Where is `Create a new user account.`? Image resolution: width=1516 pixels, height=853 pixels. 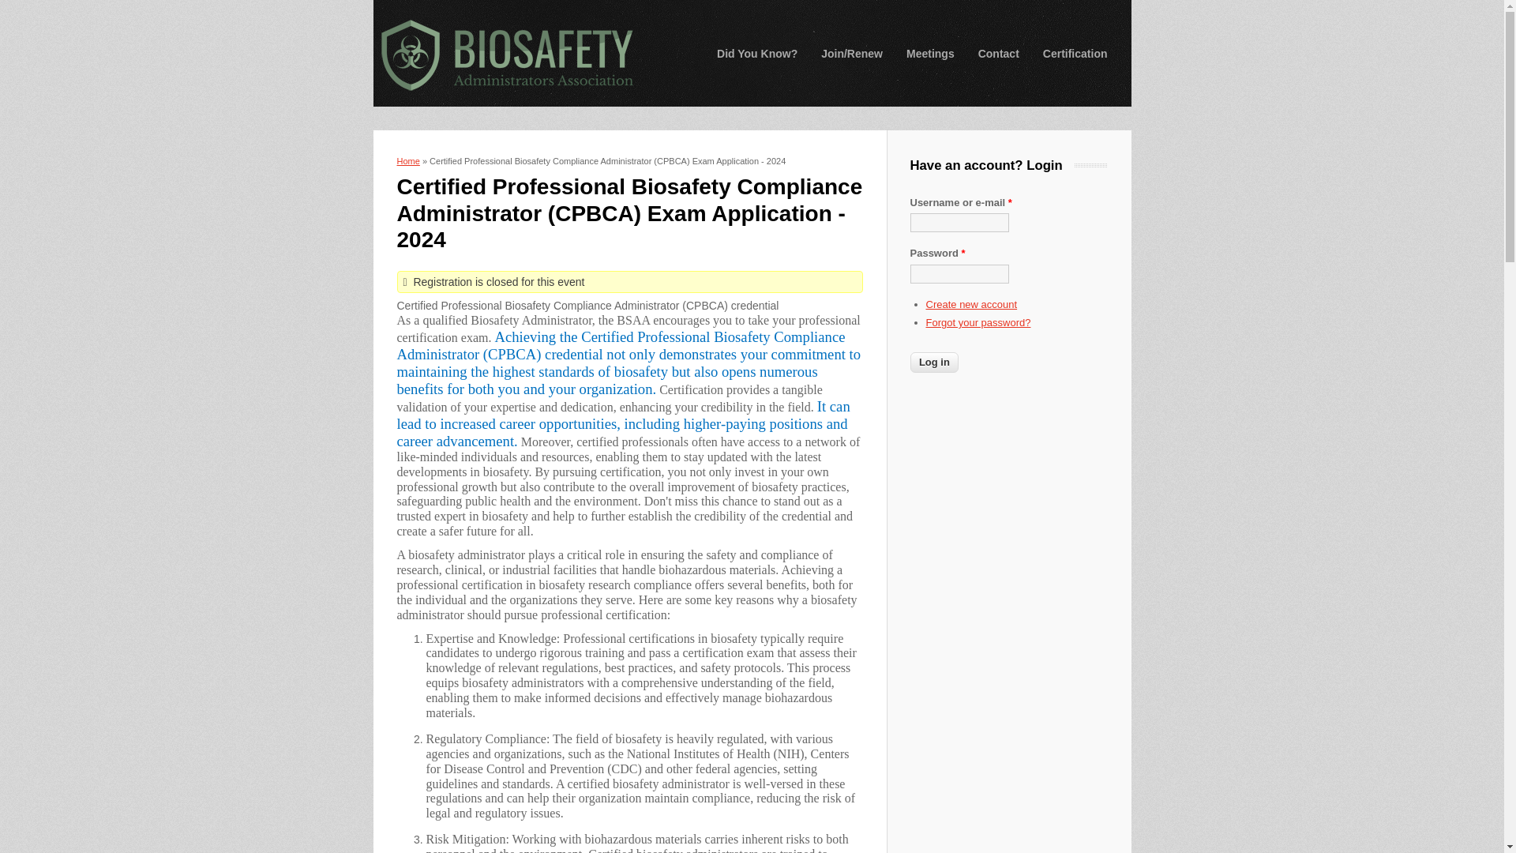 Create a new user account. is located at coordinates (971, 305).